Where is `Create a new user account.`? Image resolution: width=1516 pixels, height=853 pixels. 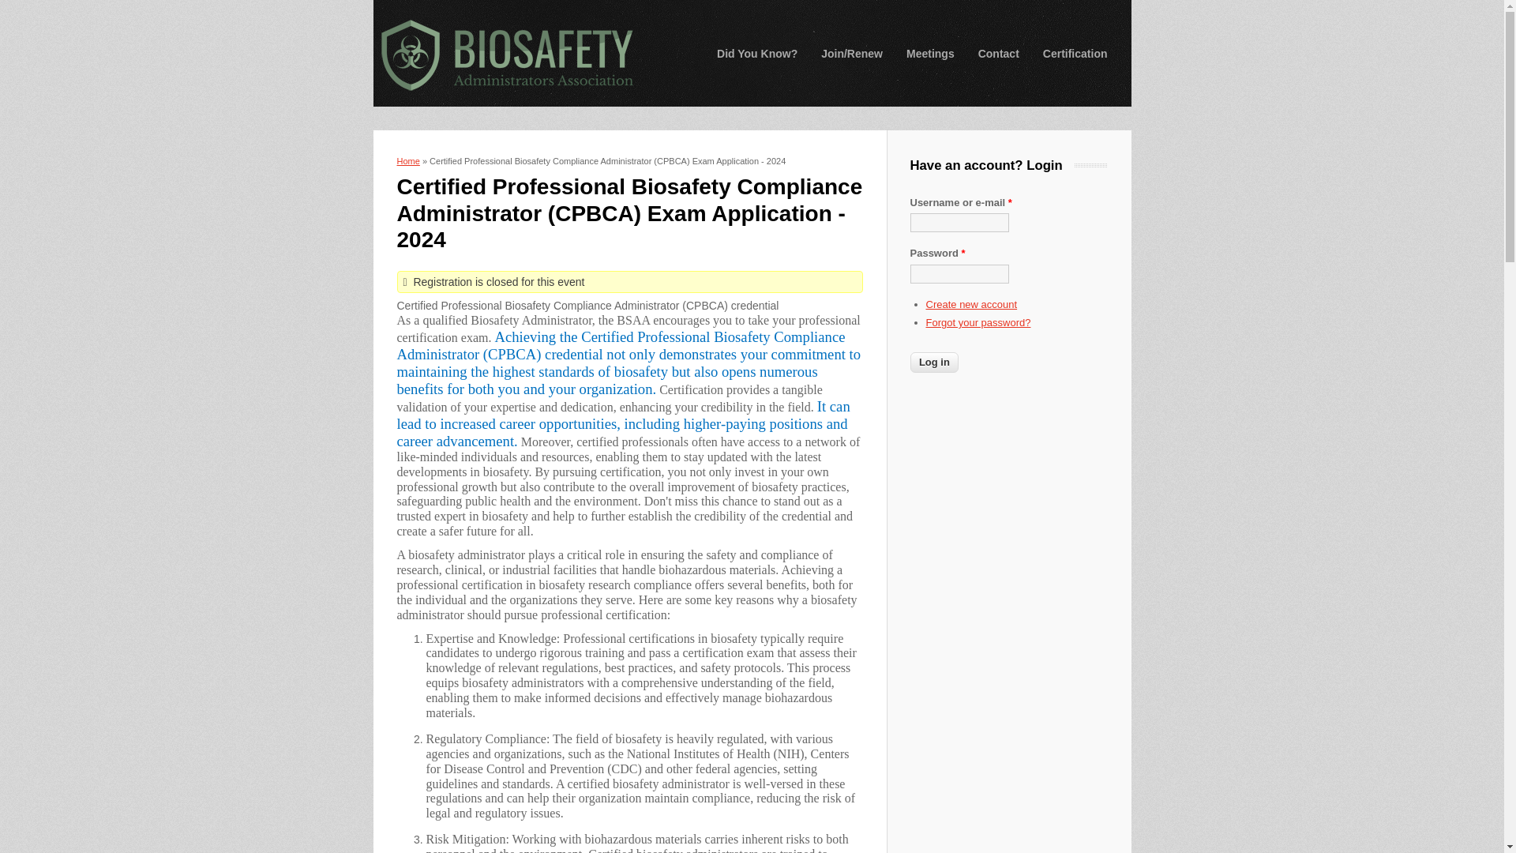 Create a new user account. is located at coordinates (971, 305).